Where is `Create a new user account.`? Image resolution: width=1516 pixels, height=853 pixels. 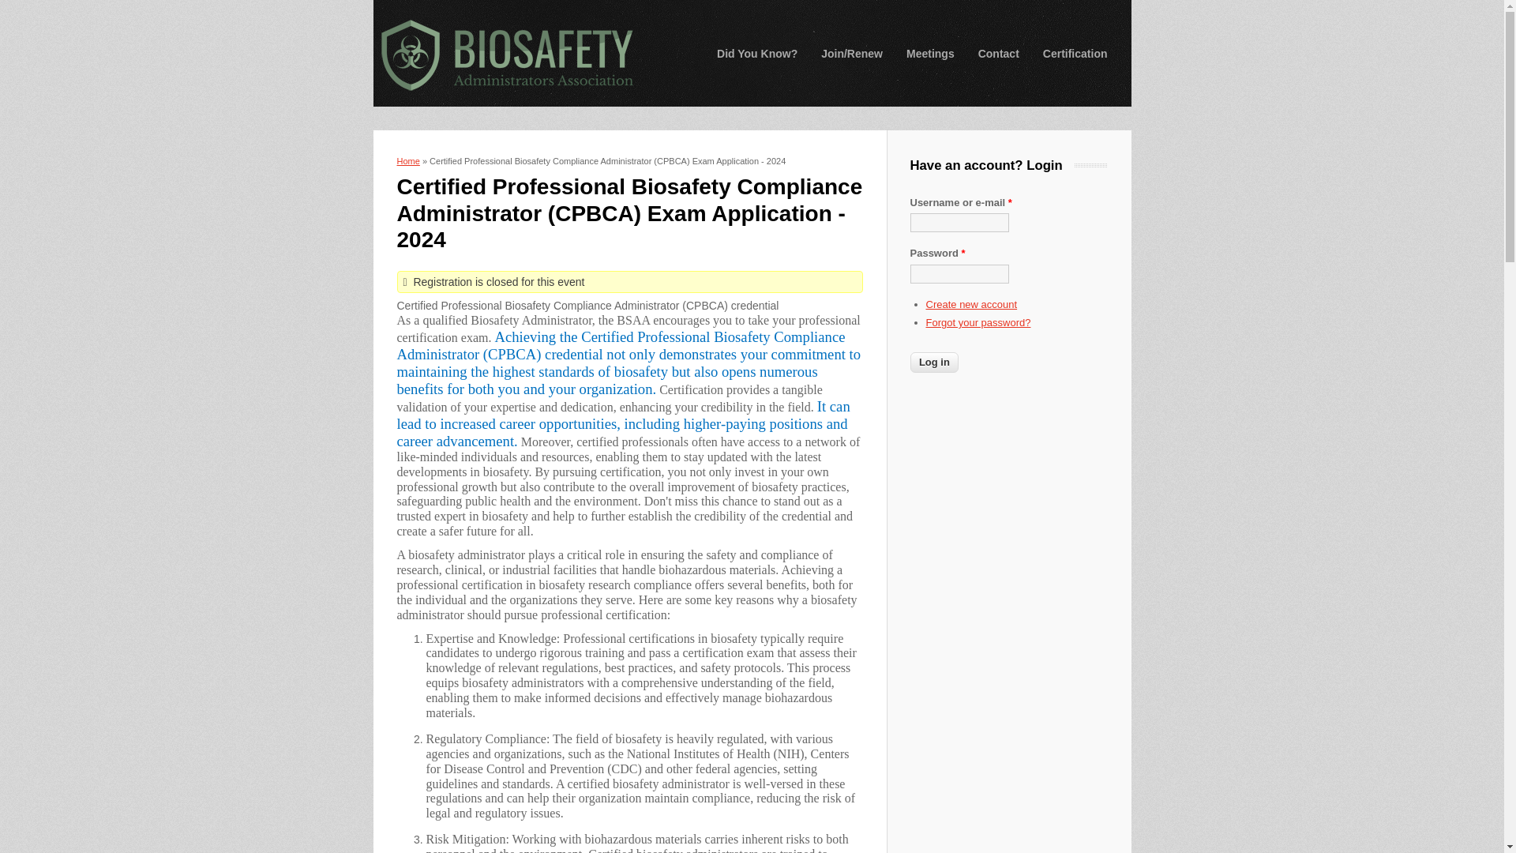 Create a new user account. is located at coordinates (971, 305).